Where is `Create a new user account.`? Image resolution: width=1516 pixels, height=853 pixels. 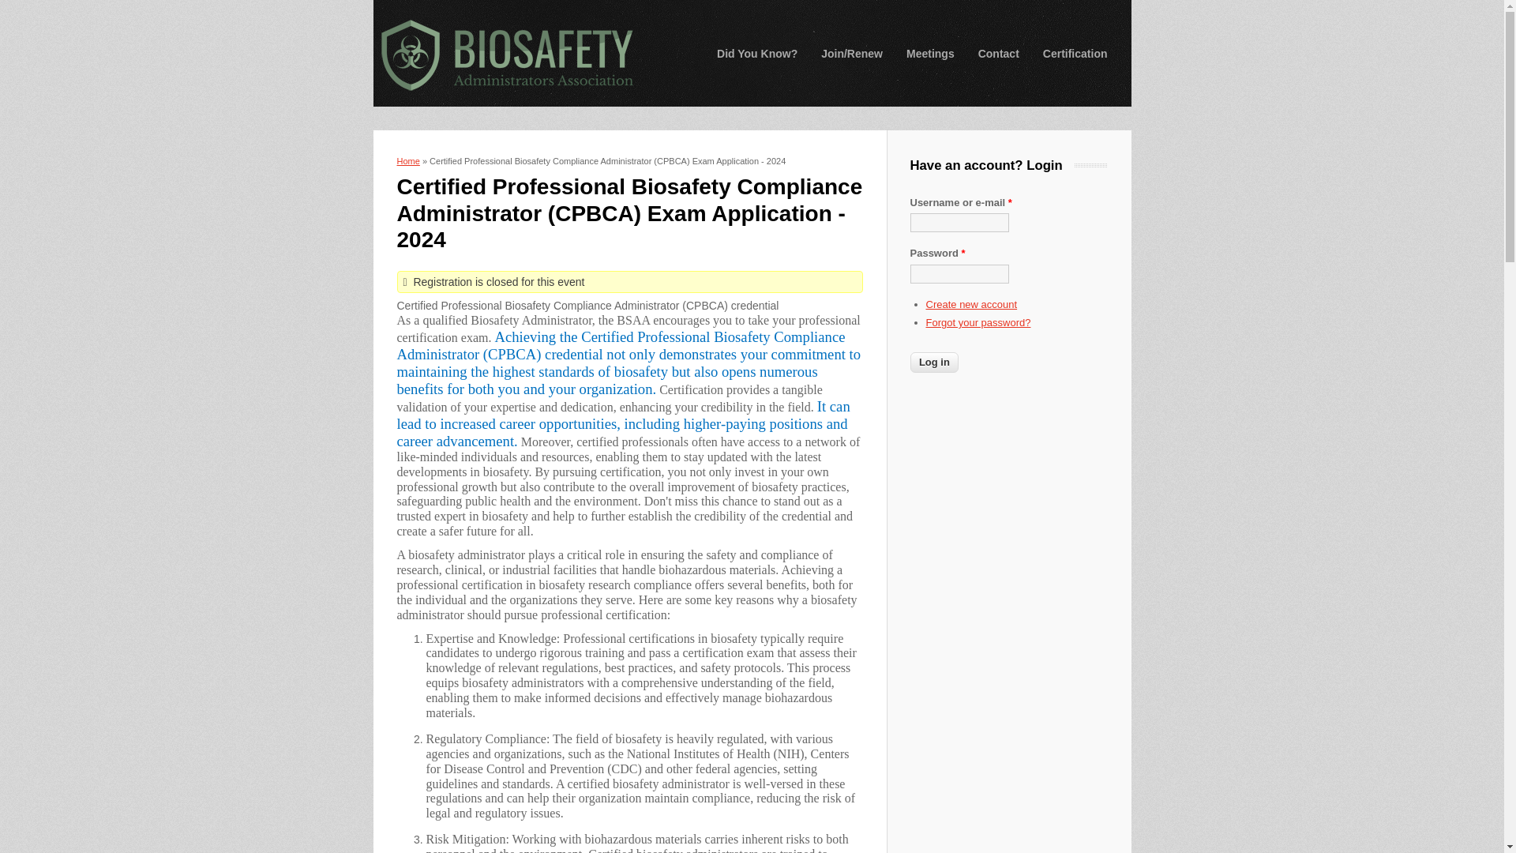 Create a new user account. is located at coordinates (971, 305).